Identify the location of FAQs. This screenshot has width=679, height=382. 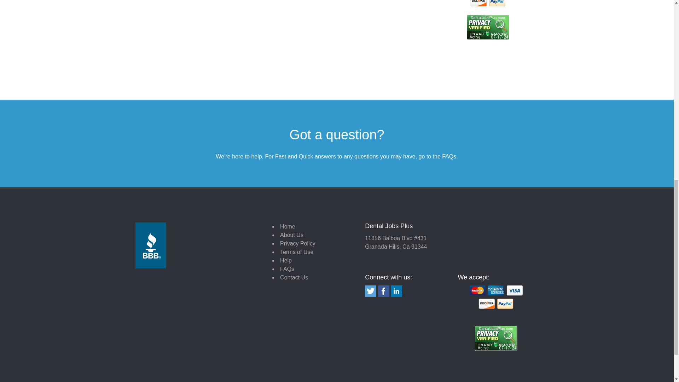
(287, 269).